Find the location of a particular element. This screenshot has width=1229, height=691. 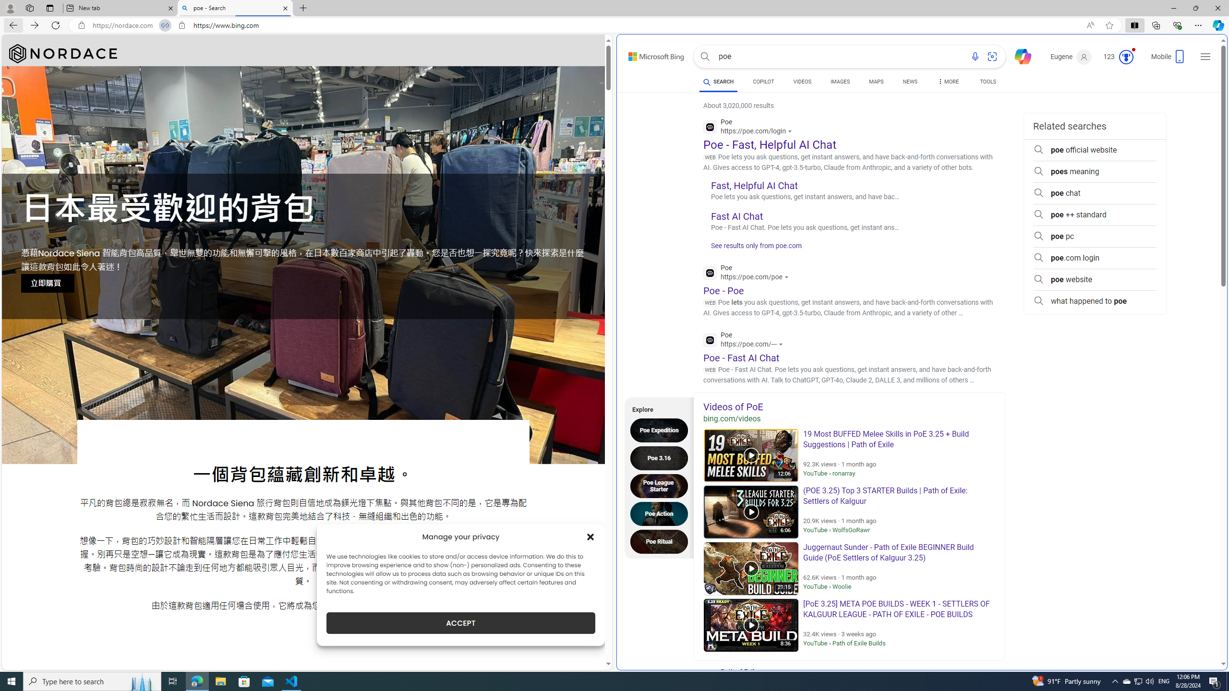

MAPS is located at coordinates (876, 82).